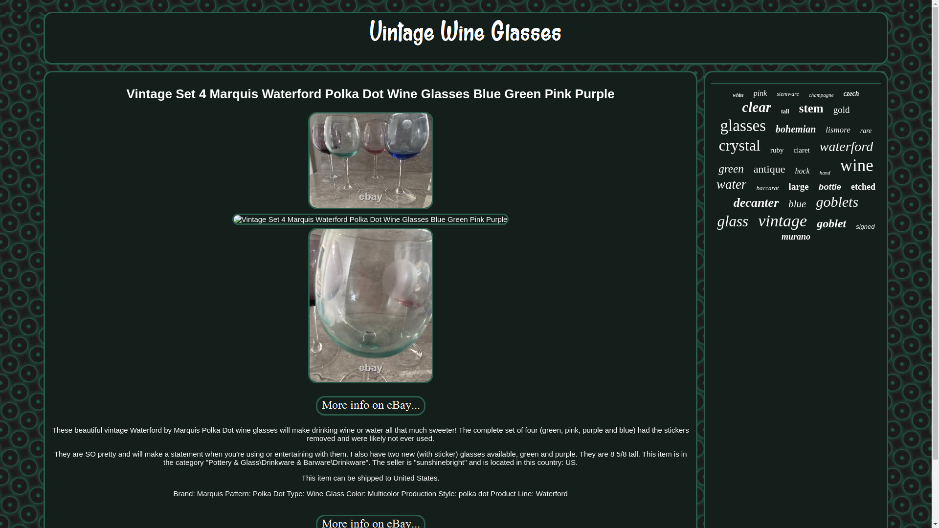  What do you see at coordinates (801, 151) in the screenshot?
I see `claret` at bounding box center [801, 151].